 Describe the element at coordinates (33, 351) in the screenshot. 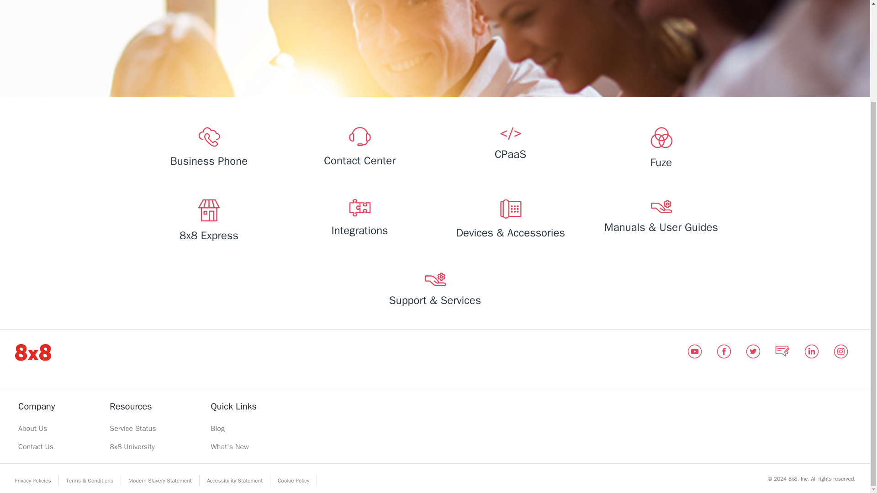

I see `Homepage` at that location.